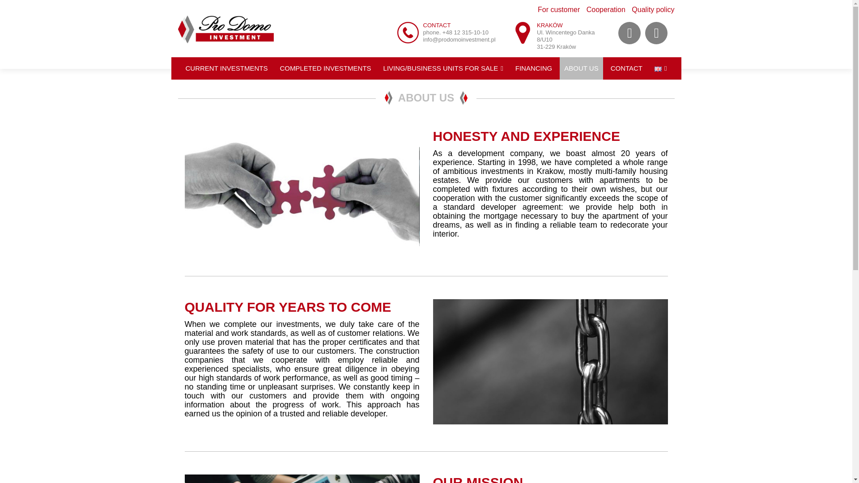 The image size is (859, 483). What do you see at coordinates (658, 69) in the screenshot?
I see `English` at bounding box center [658, 69].